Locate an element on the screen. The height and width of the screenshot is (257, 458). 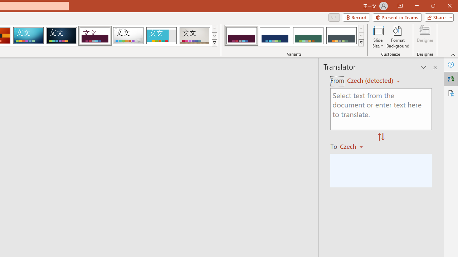
Slide Size is located at coordinates (378, 36).